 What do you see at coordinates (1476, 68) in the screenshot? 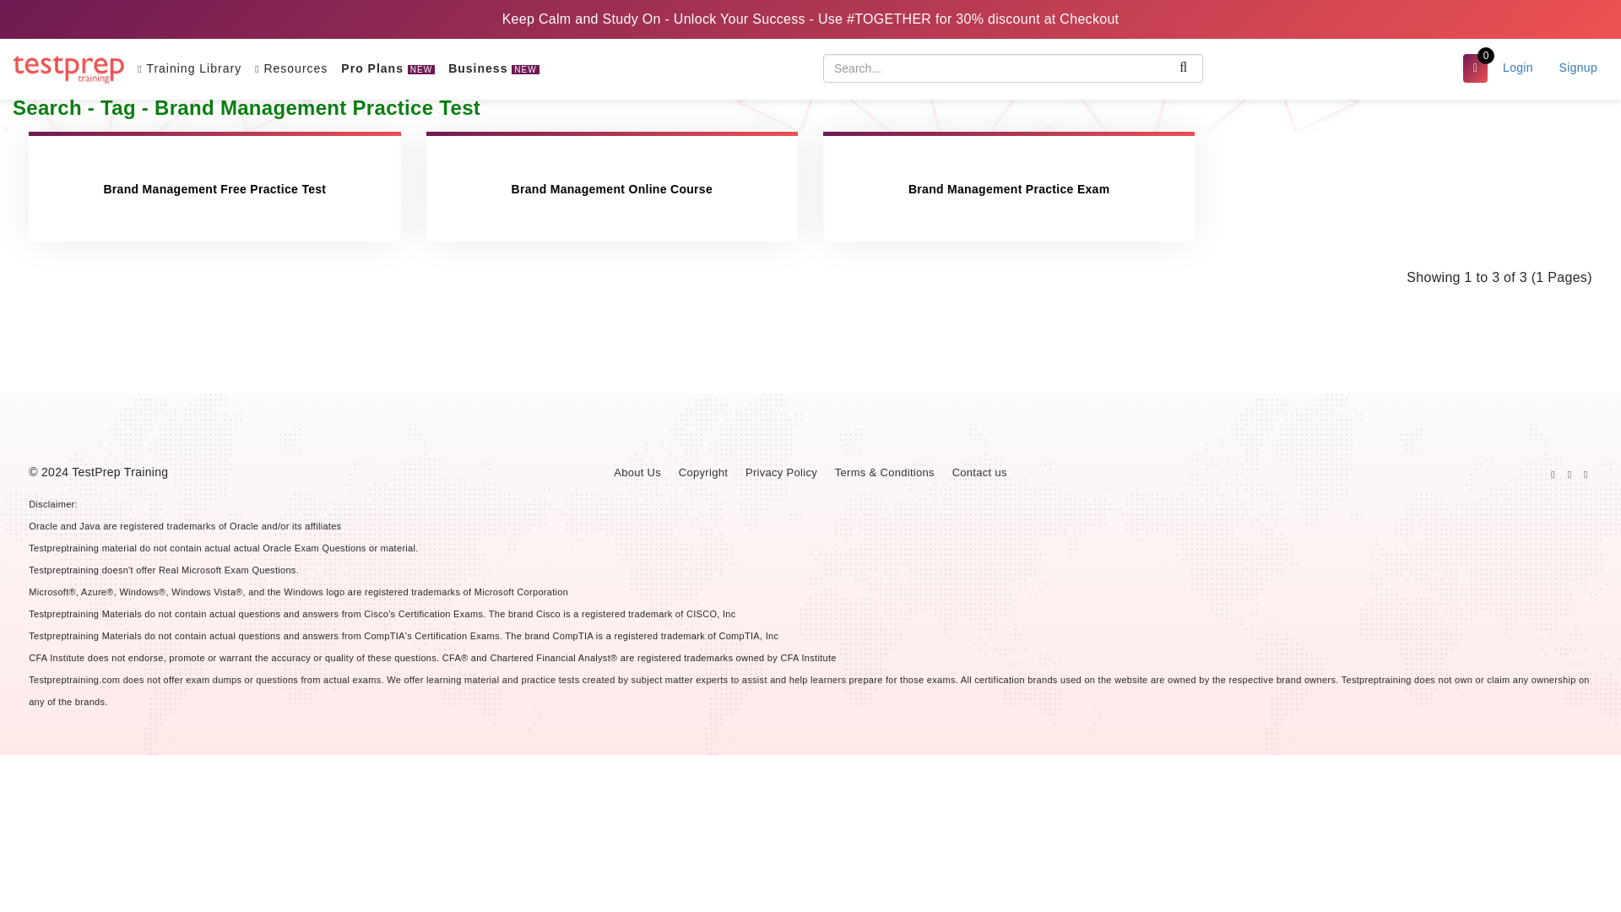
I see `checkout` at bounding box center [1476, 68].